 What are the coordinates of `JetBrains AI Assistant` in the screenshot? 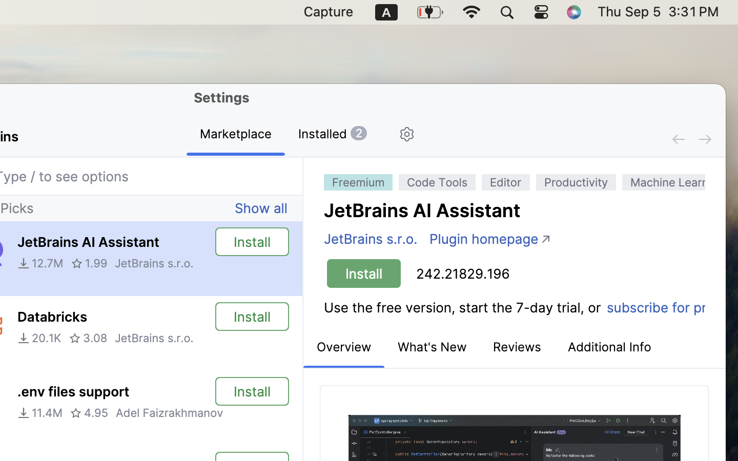 It's located at (88, 242).